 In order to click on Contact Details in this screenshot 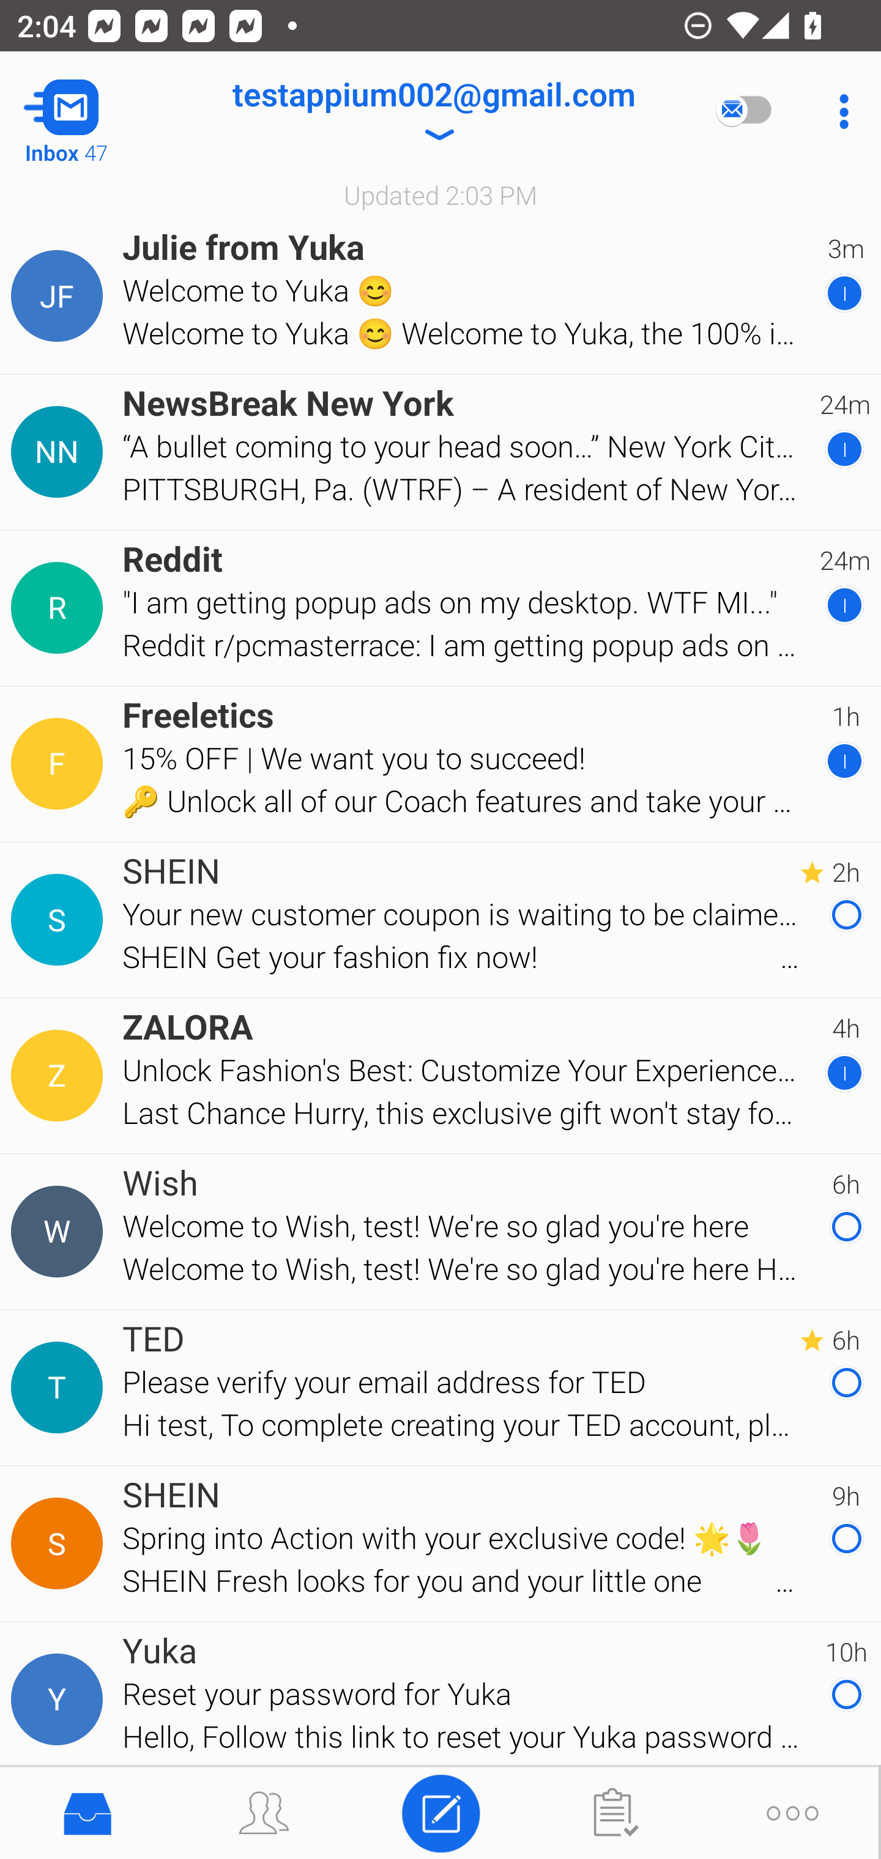, I will do `click(60, 764)`.